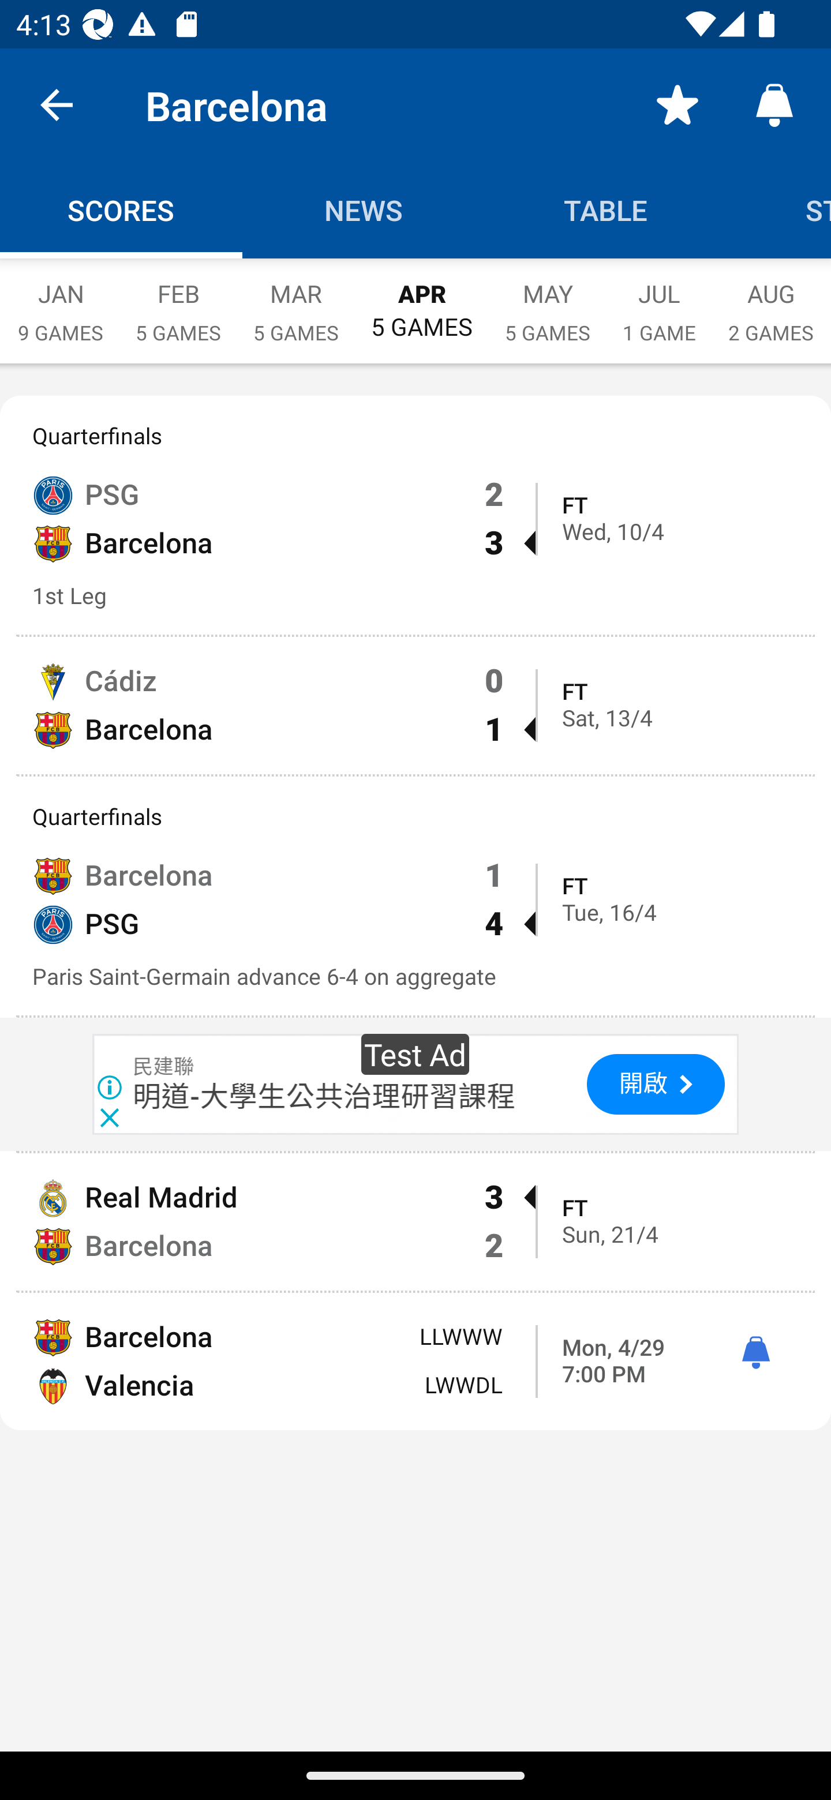 The height and width of the screenshot is (1800, 831). Describe the element at coordinates (295, 301) in the screenshot. I see `MAR 5 GAMES` at that location.